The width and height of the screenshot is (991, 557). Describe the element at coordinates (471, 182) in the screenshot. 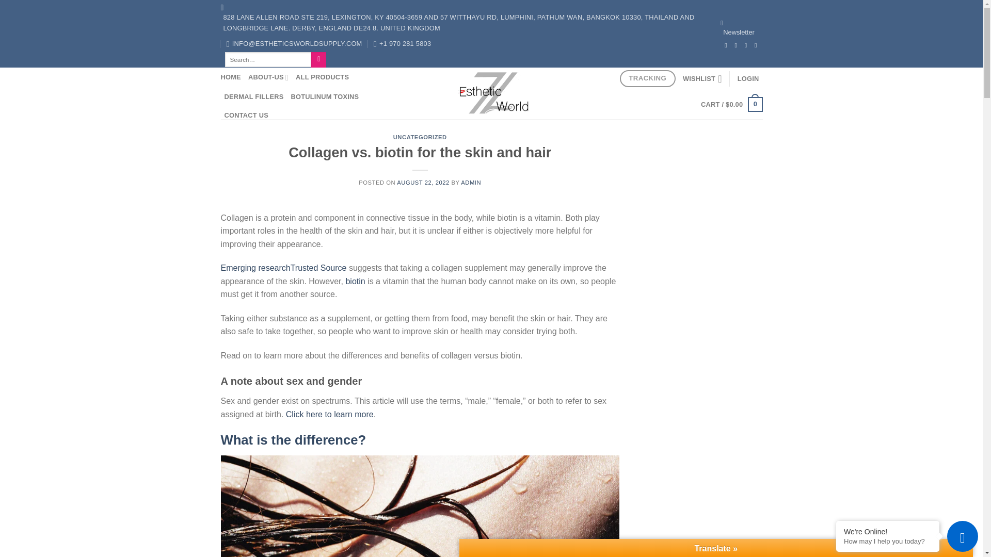

I see `ADMIN` at that location.